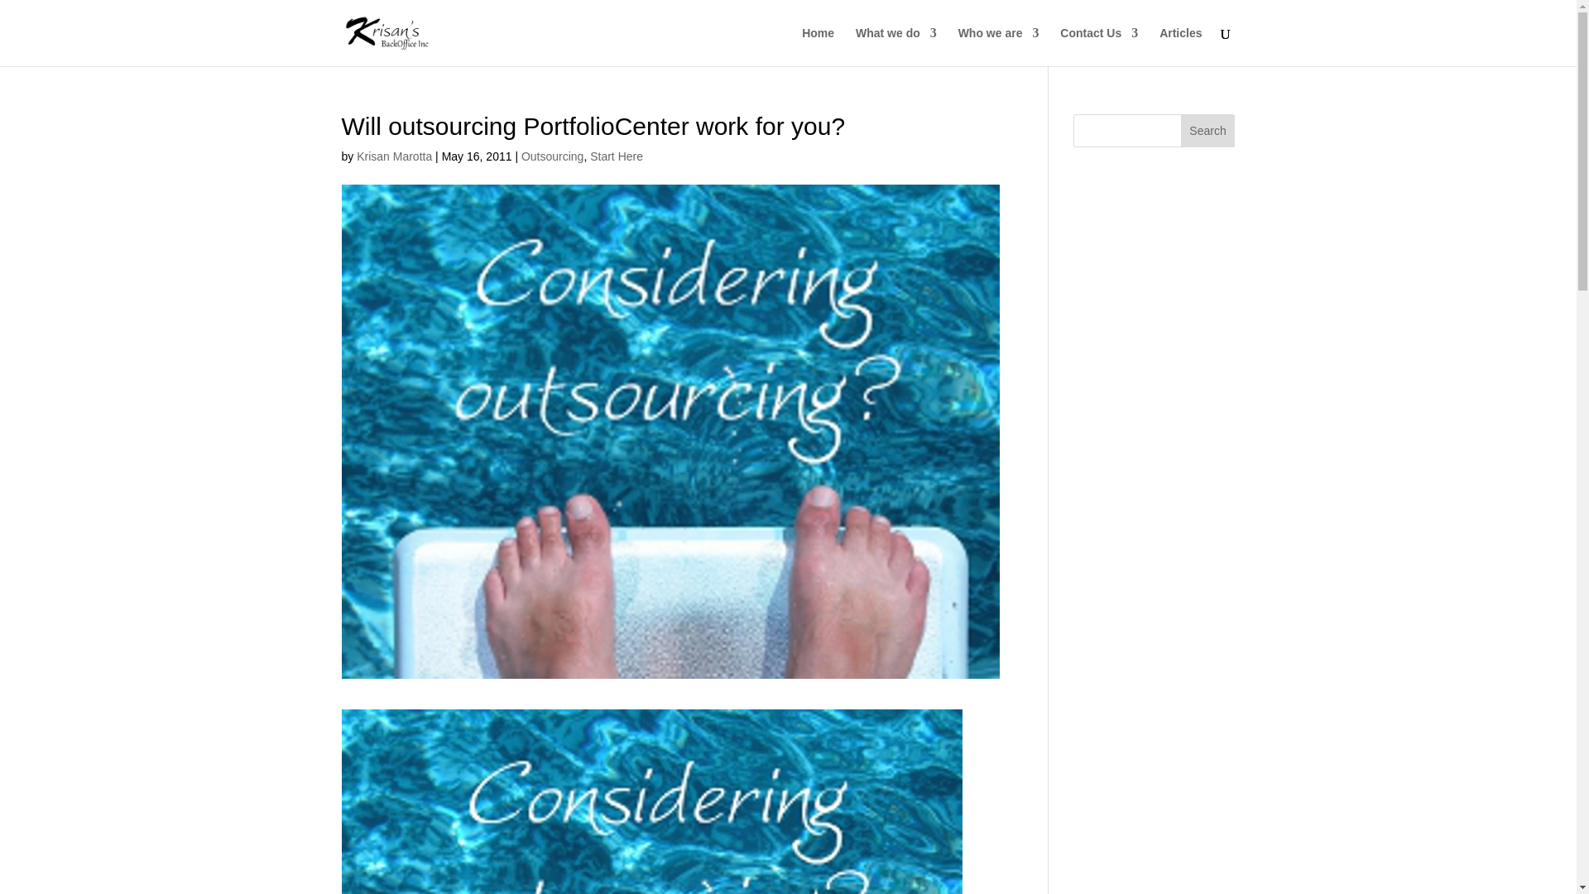  I want to click on Articles, so click(1180, 46).